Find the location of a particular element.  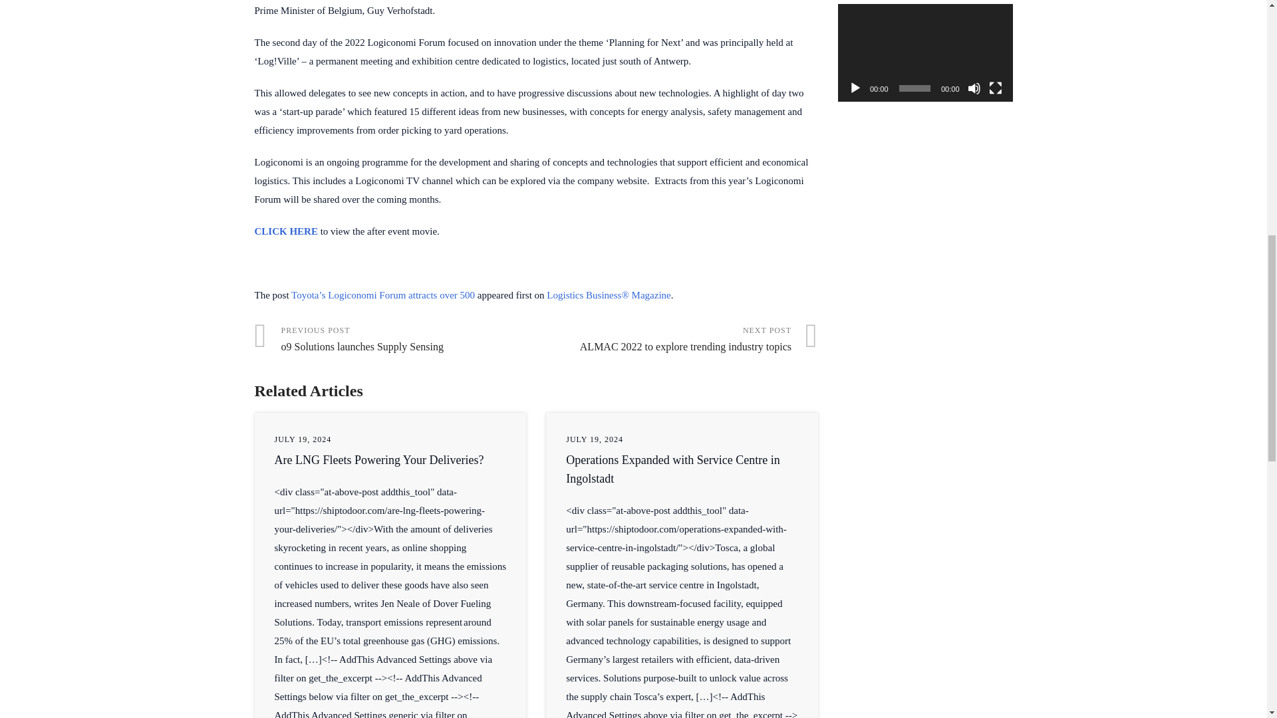

ALMAC 2022 to explore trending industry topics is located at coordinates (677, 340).